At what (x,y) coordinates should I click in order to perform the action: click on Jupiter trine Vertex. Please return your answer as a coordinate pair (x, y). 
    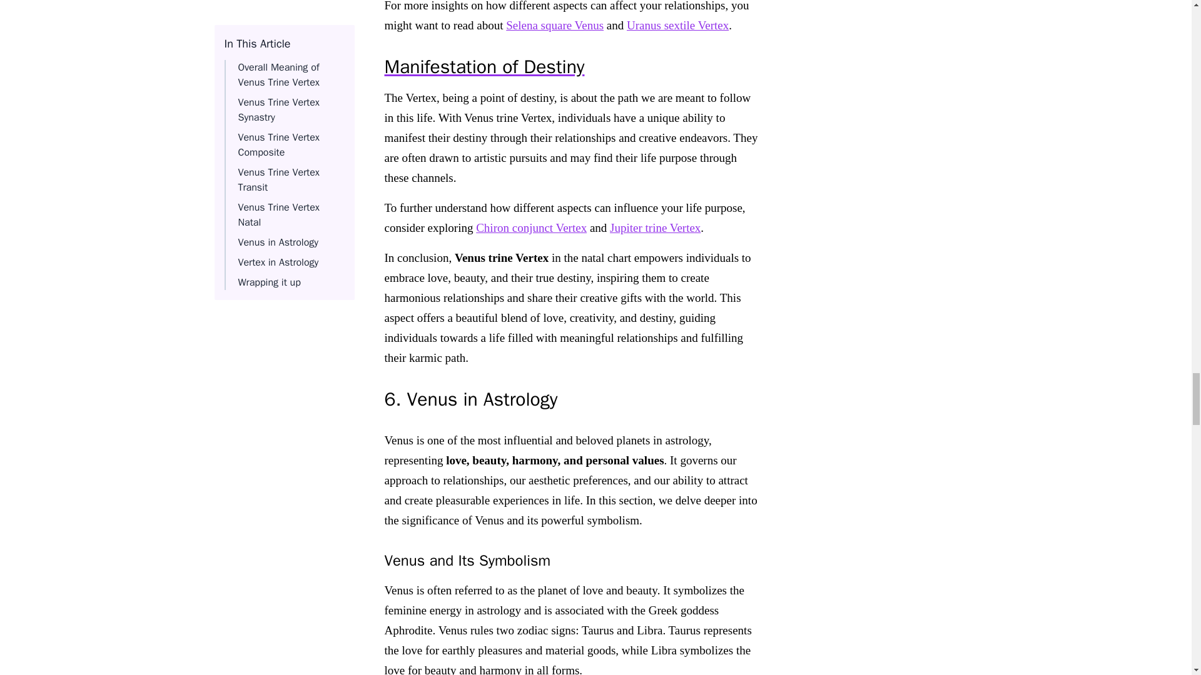
    Looking at the image, I should click on (655, 227).